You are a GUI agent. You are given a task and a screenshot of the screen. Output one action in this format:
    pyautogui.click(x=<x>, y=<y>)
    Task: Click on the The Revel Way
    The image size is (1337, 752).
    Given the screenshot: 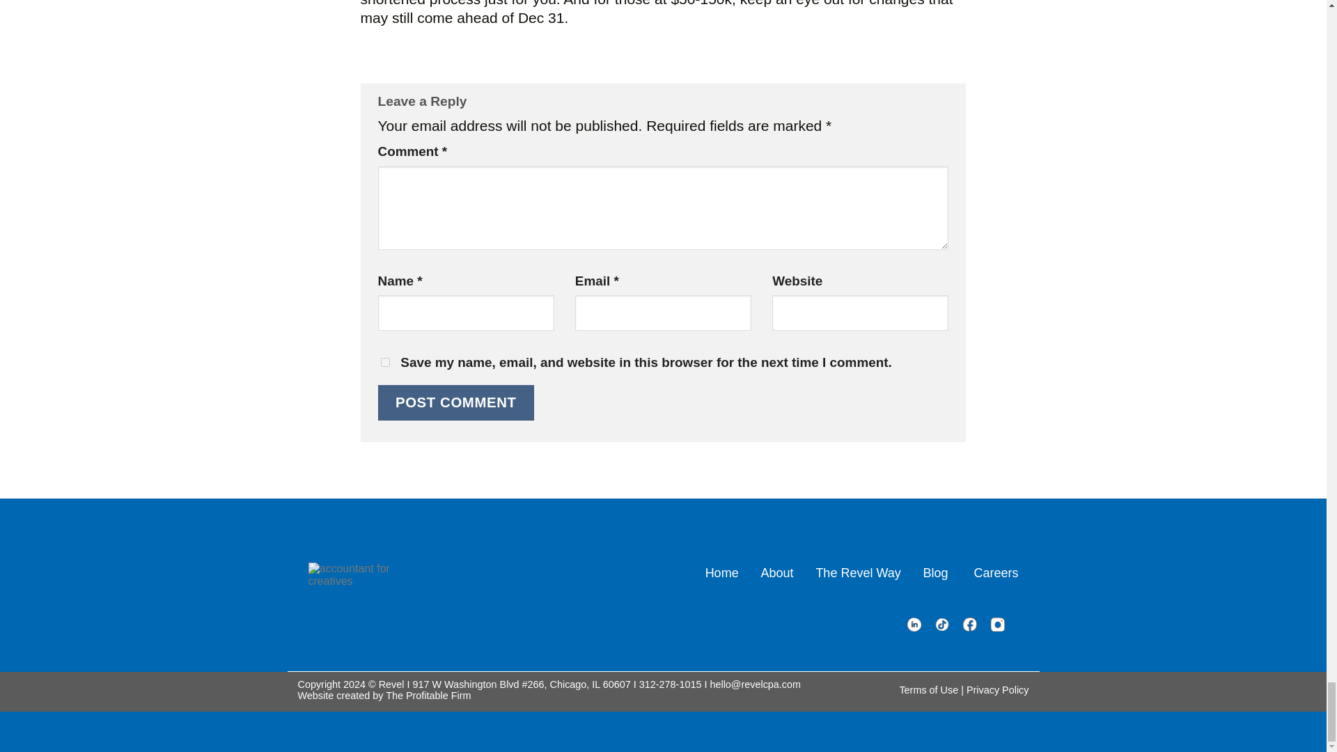 What is the action you would take?
    pyautogui.click(x=858, y=572)
    